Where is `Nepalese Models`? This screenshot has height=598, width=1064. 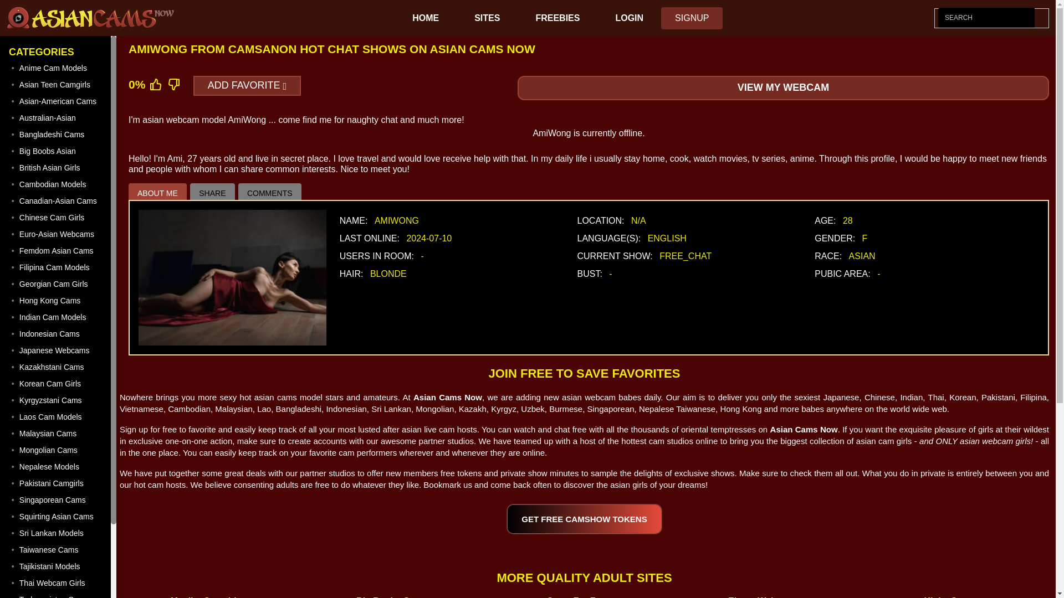 Nepalese Models is located at coordinates (57, 466).